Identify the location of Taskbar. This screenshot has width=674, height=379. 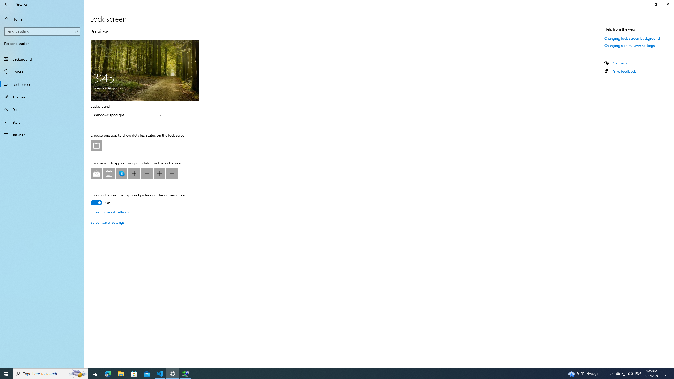
(42, 135).